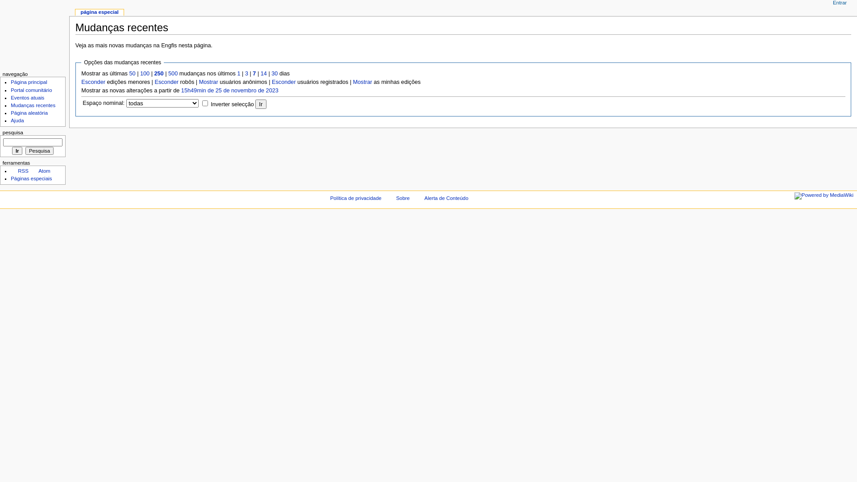 This screenshot has width=857, height=482. What do you see at coordinates (166, 82) in the screenshot?
I see `Esconder` at bounding box center [166, 82].